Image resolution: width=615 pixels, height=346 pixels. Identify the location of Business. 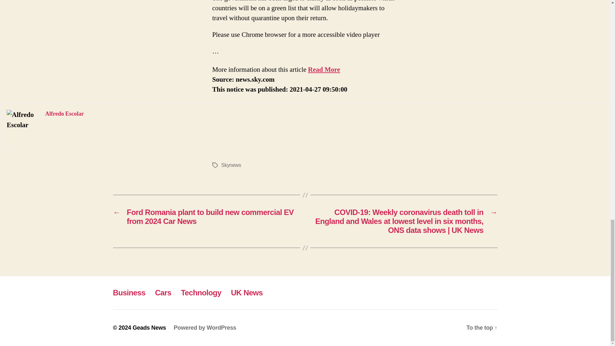
(129, 292).